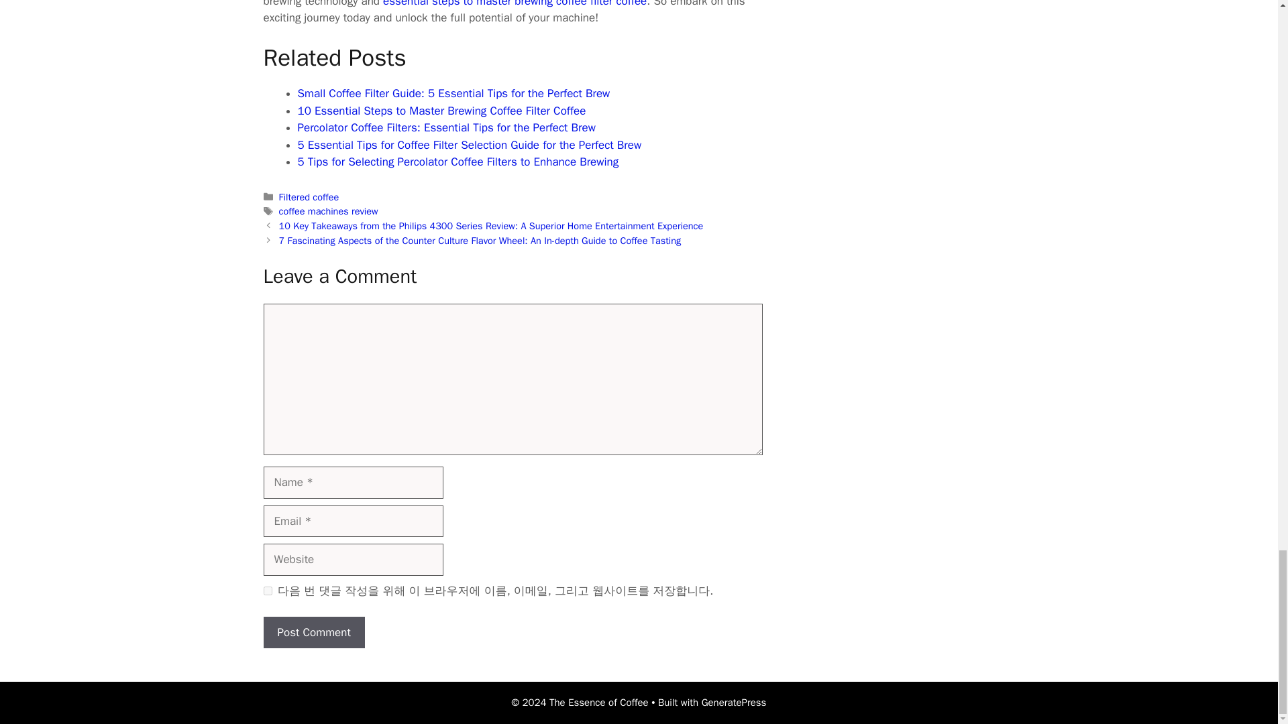 This screenshot has height=724, width=1288. Describe the element at coordinates (313, 633) in the screenshot. I see `Post Comment` at that location.